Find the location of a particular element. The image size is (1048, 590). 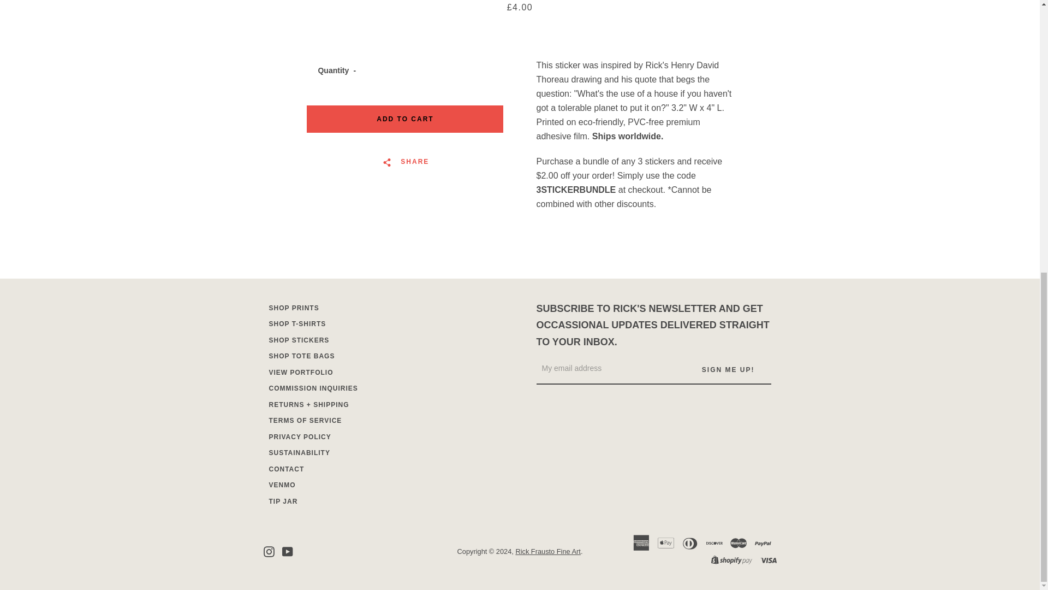

ADD TO CART is located at coordinates (405, 119).